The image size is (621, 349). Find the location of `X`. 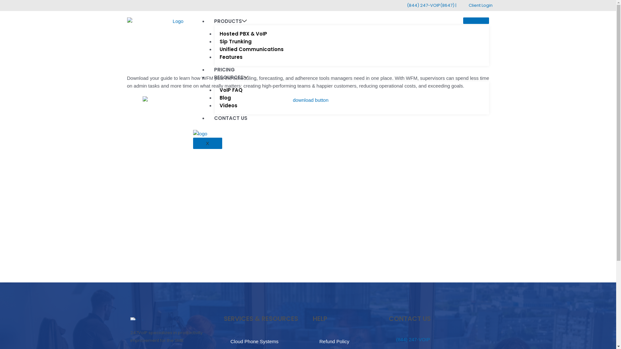

X is located at coordinates (207, 143).